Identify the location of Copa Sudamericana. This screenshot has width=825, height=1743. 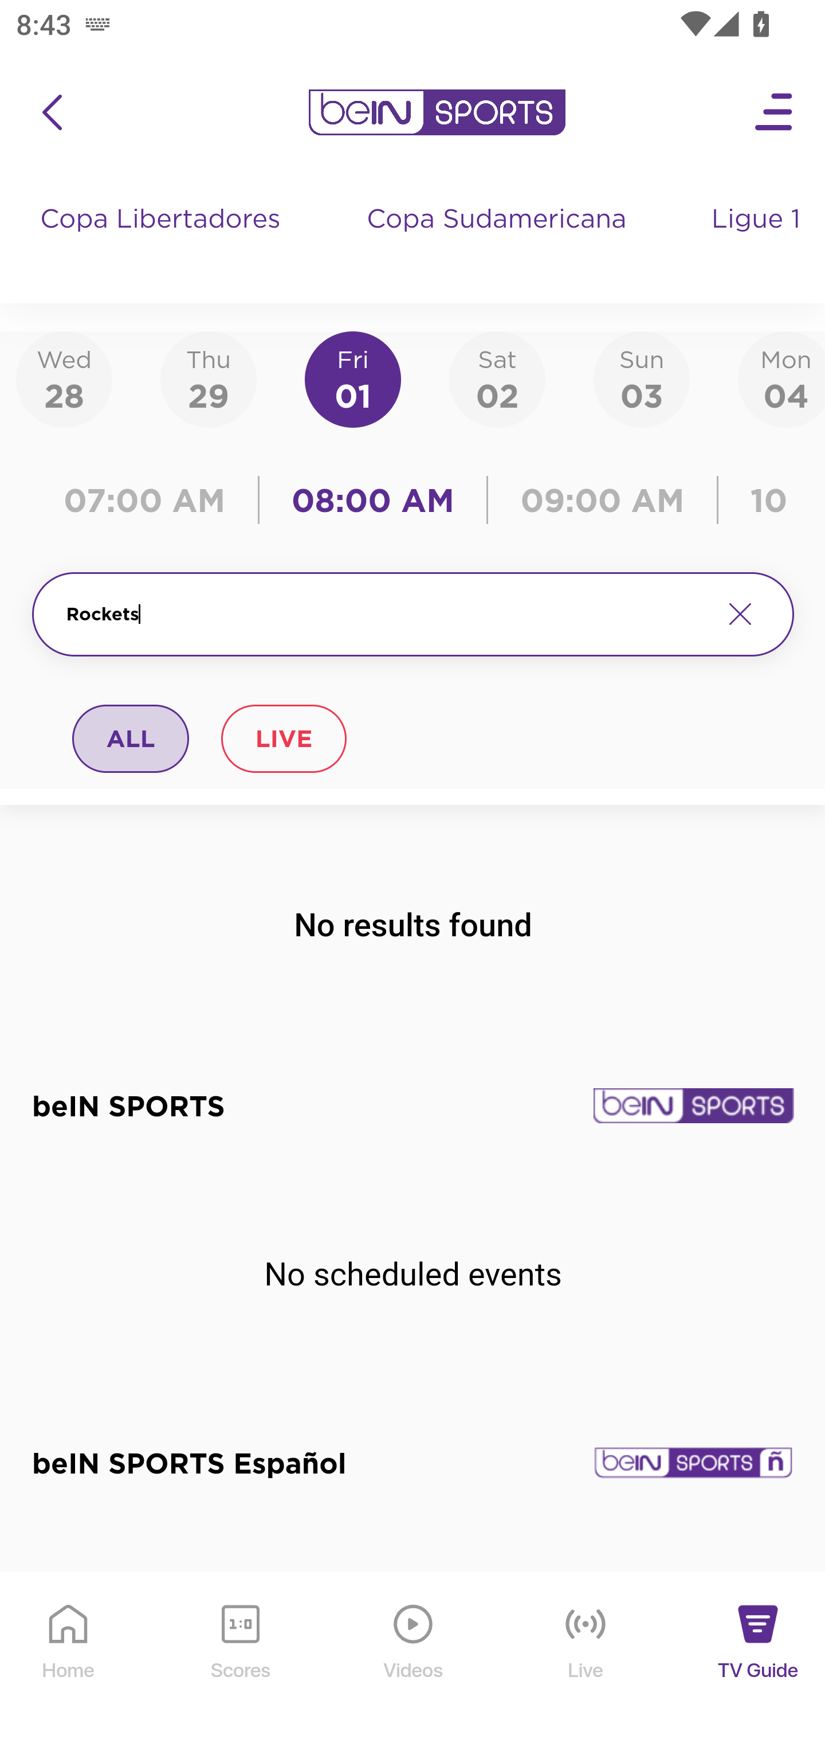
(498, 241).